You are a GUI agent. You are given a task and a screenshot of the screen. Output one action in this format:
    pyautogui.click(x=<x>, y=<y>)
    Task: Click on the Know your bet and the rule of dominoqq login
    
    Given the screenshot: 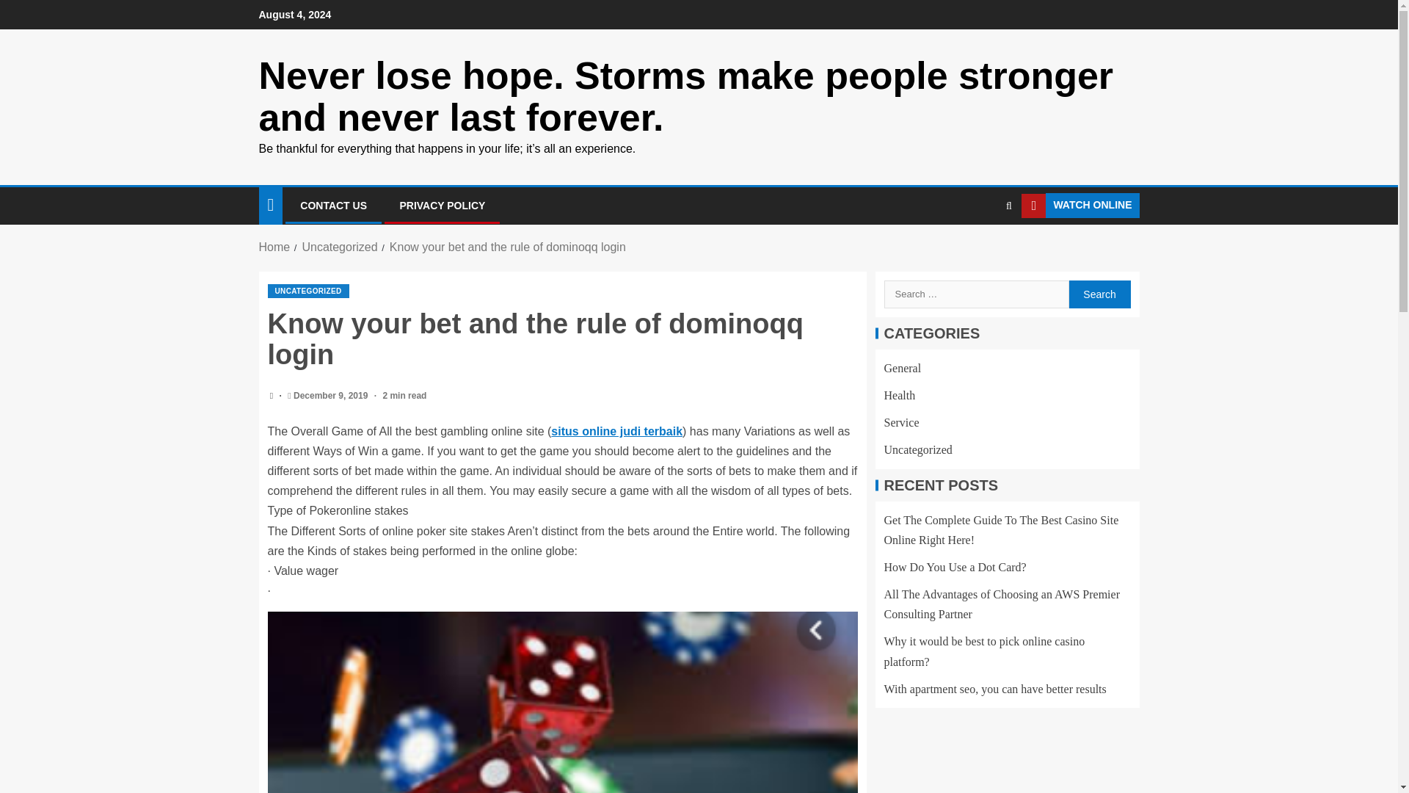 What is the action you would take?
    pyautogui.click(x=508, y=247)
    